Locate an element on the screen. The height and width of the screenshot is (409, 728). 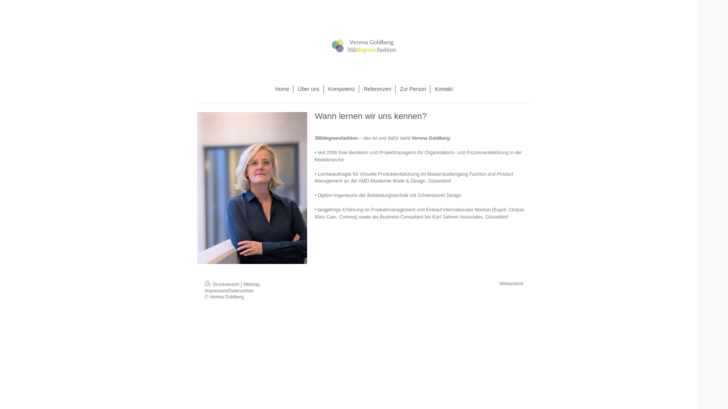
Zur Person is located at coordinates (413, 89).